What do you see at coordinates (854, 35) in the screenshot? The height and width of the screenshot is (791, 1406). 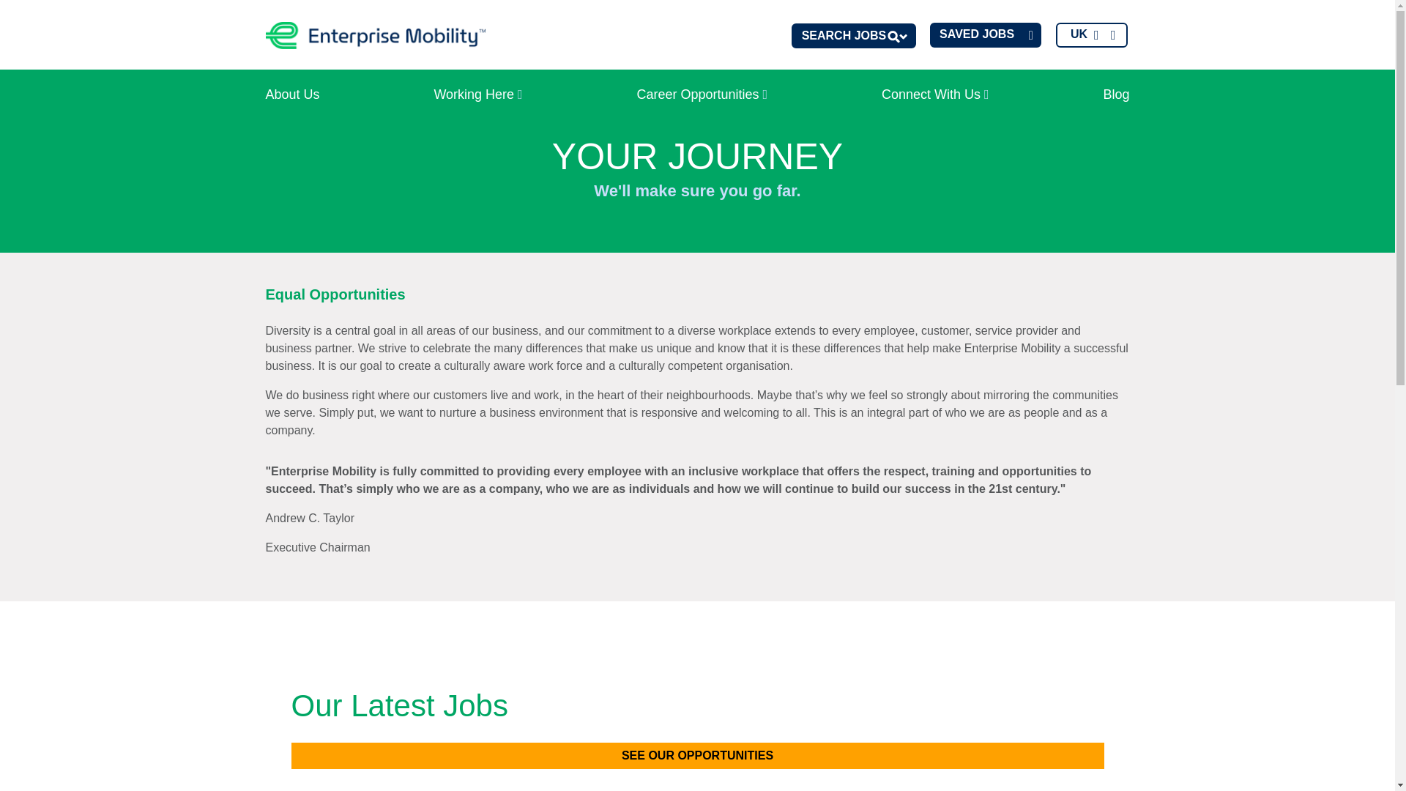 I see `SEARCH JOBS` at bounding box center [854, 35].